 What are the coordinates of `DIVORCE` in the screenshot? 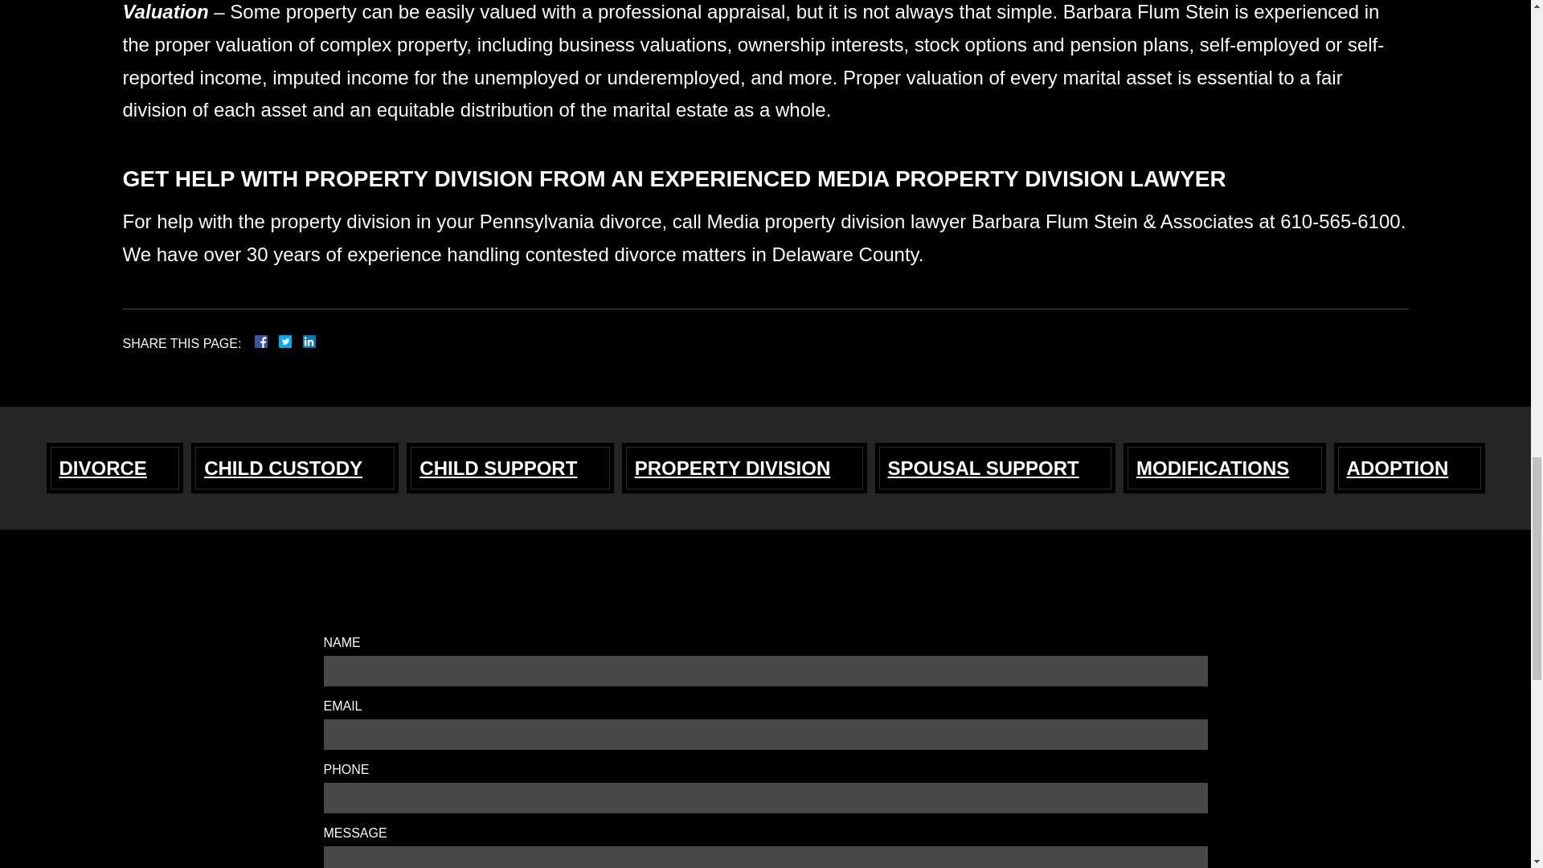 It's located at (114, 468).